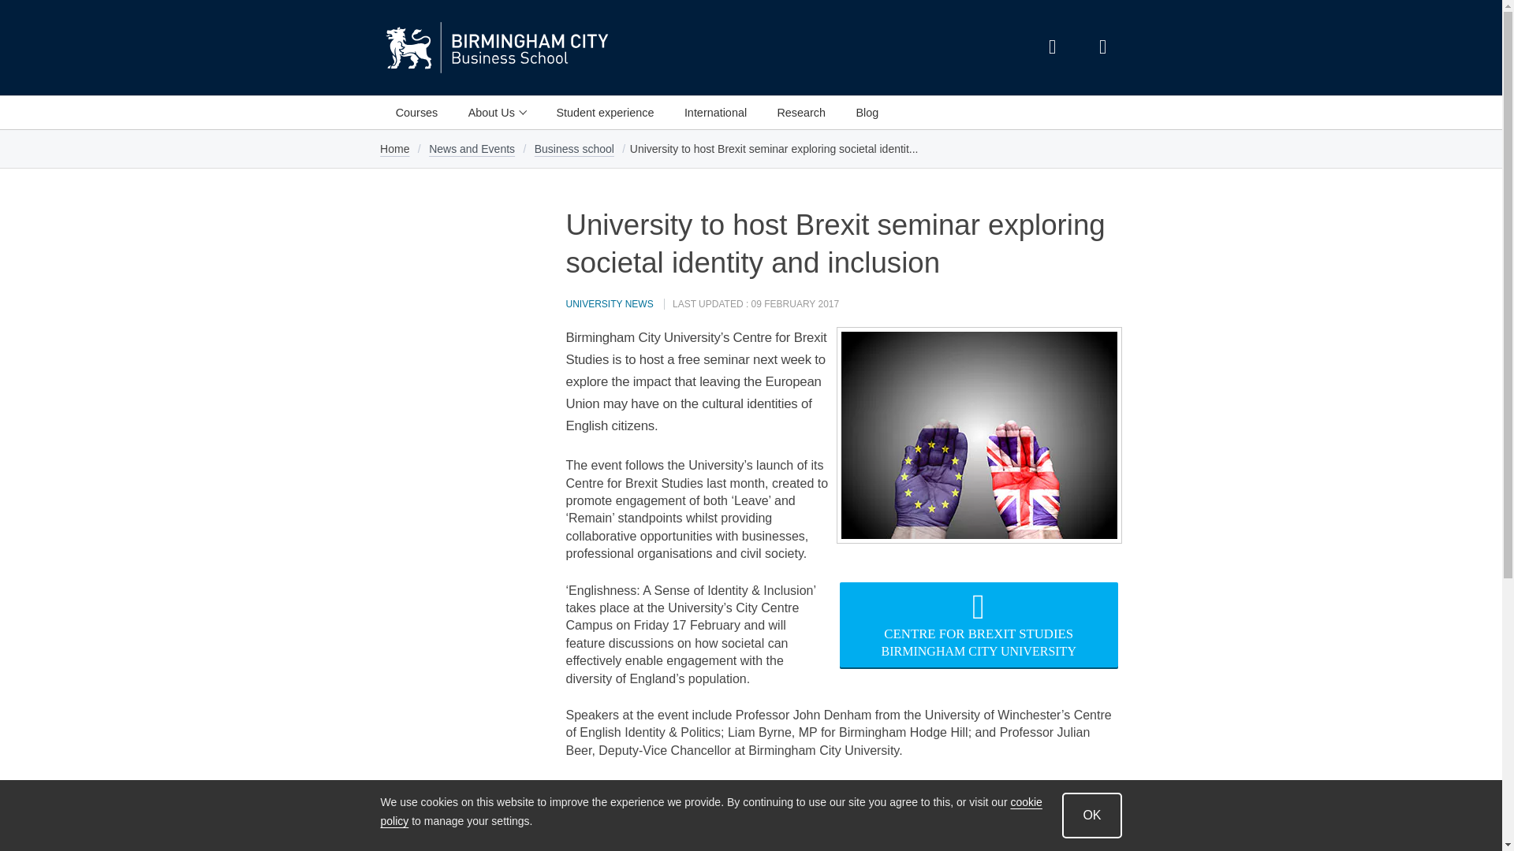 This screenshot has height=851, width=1514. I want to click on Book your place, so click(611, 845).